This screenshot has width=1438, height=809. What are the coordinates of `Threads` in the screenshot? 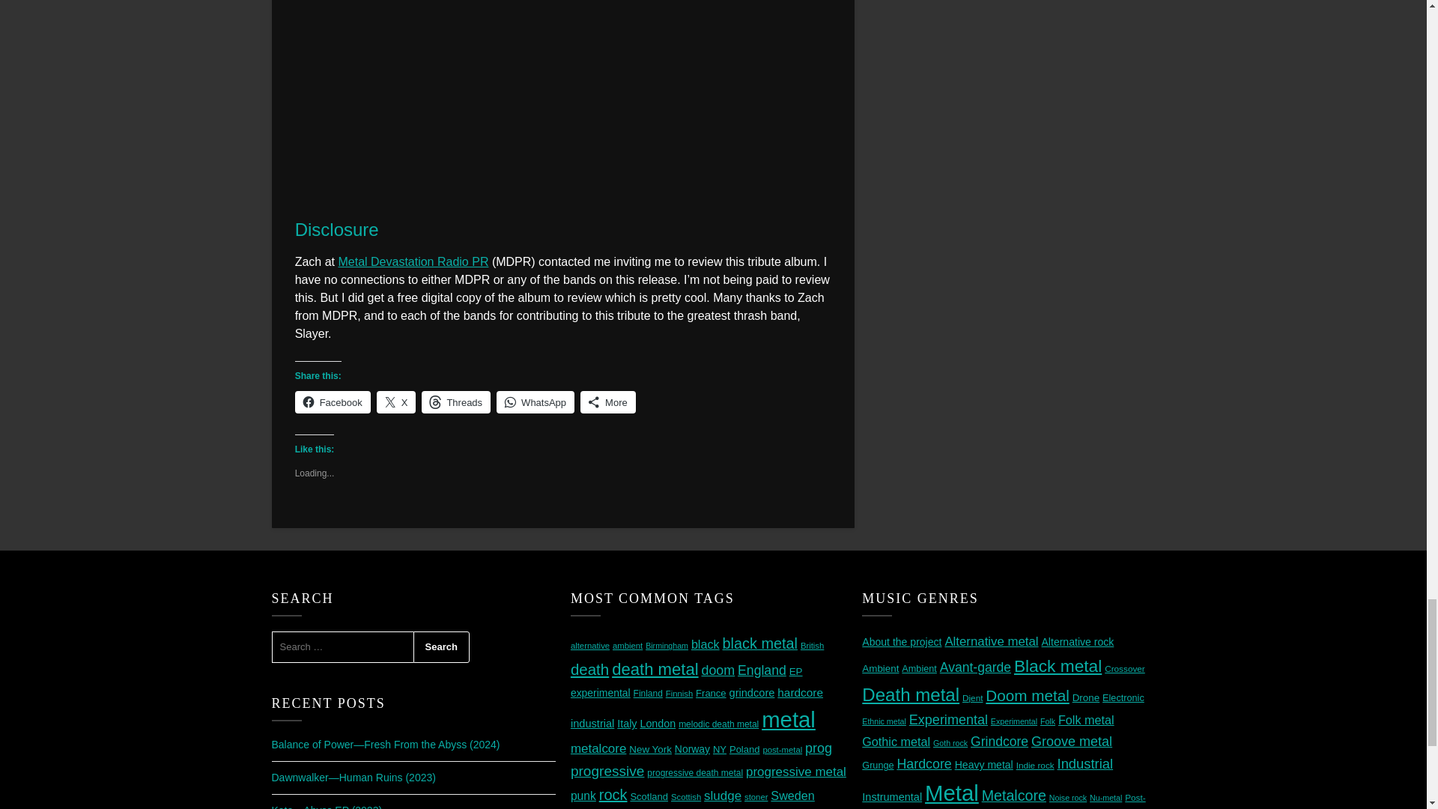 It's located at (455, 402).